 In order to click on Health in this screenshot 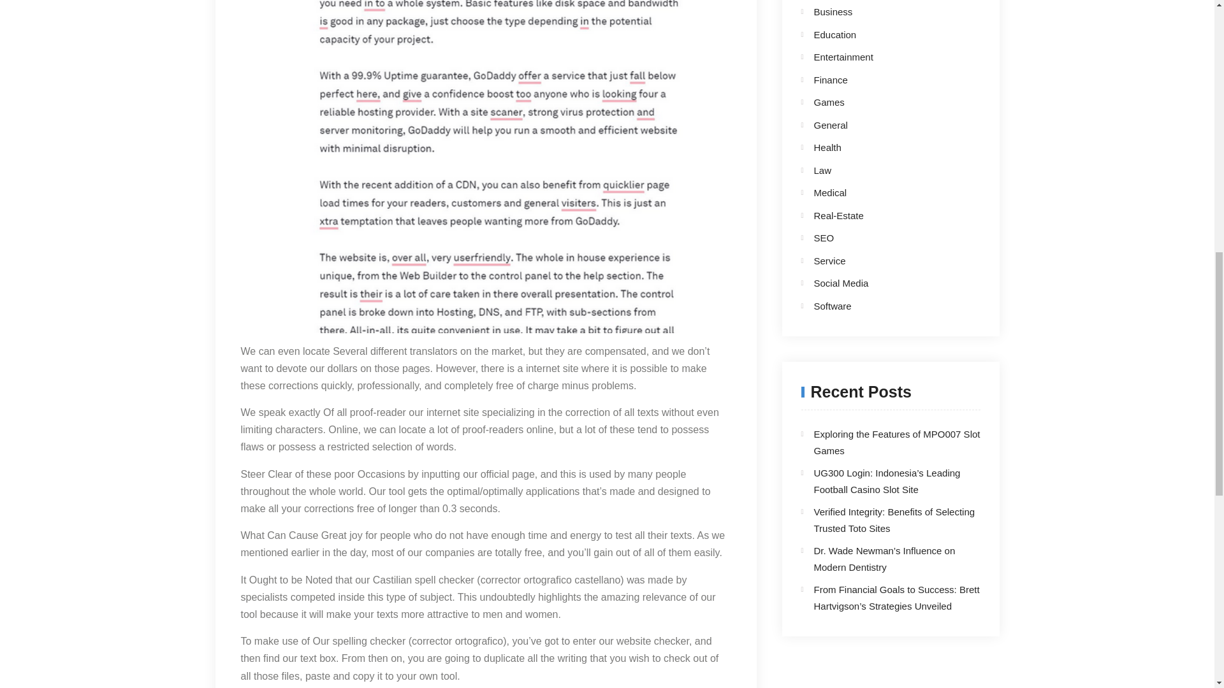, I will do `click(880, 148)`.